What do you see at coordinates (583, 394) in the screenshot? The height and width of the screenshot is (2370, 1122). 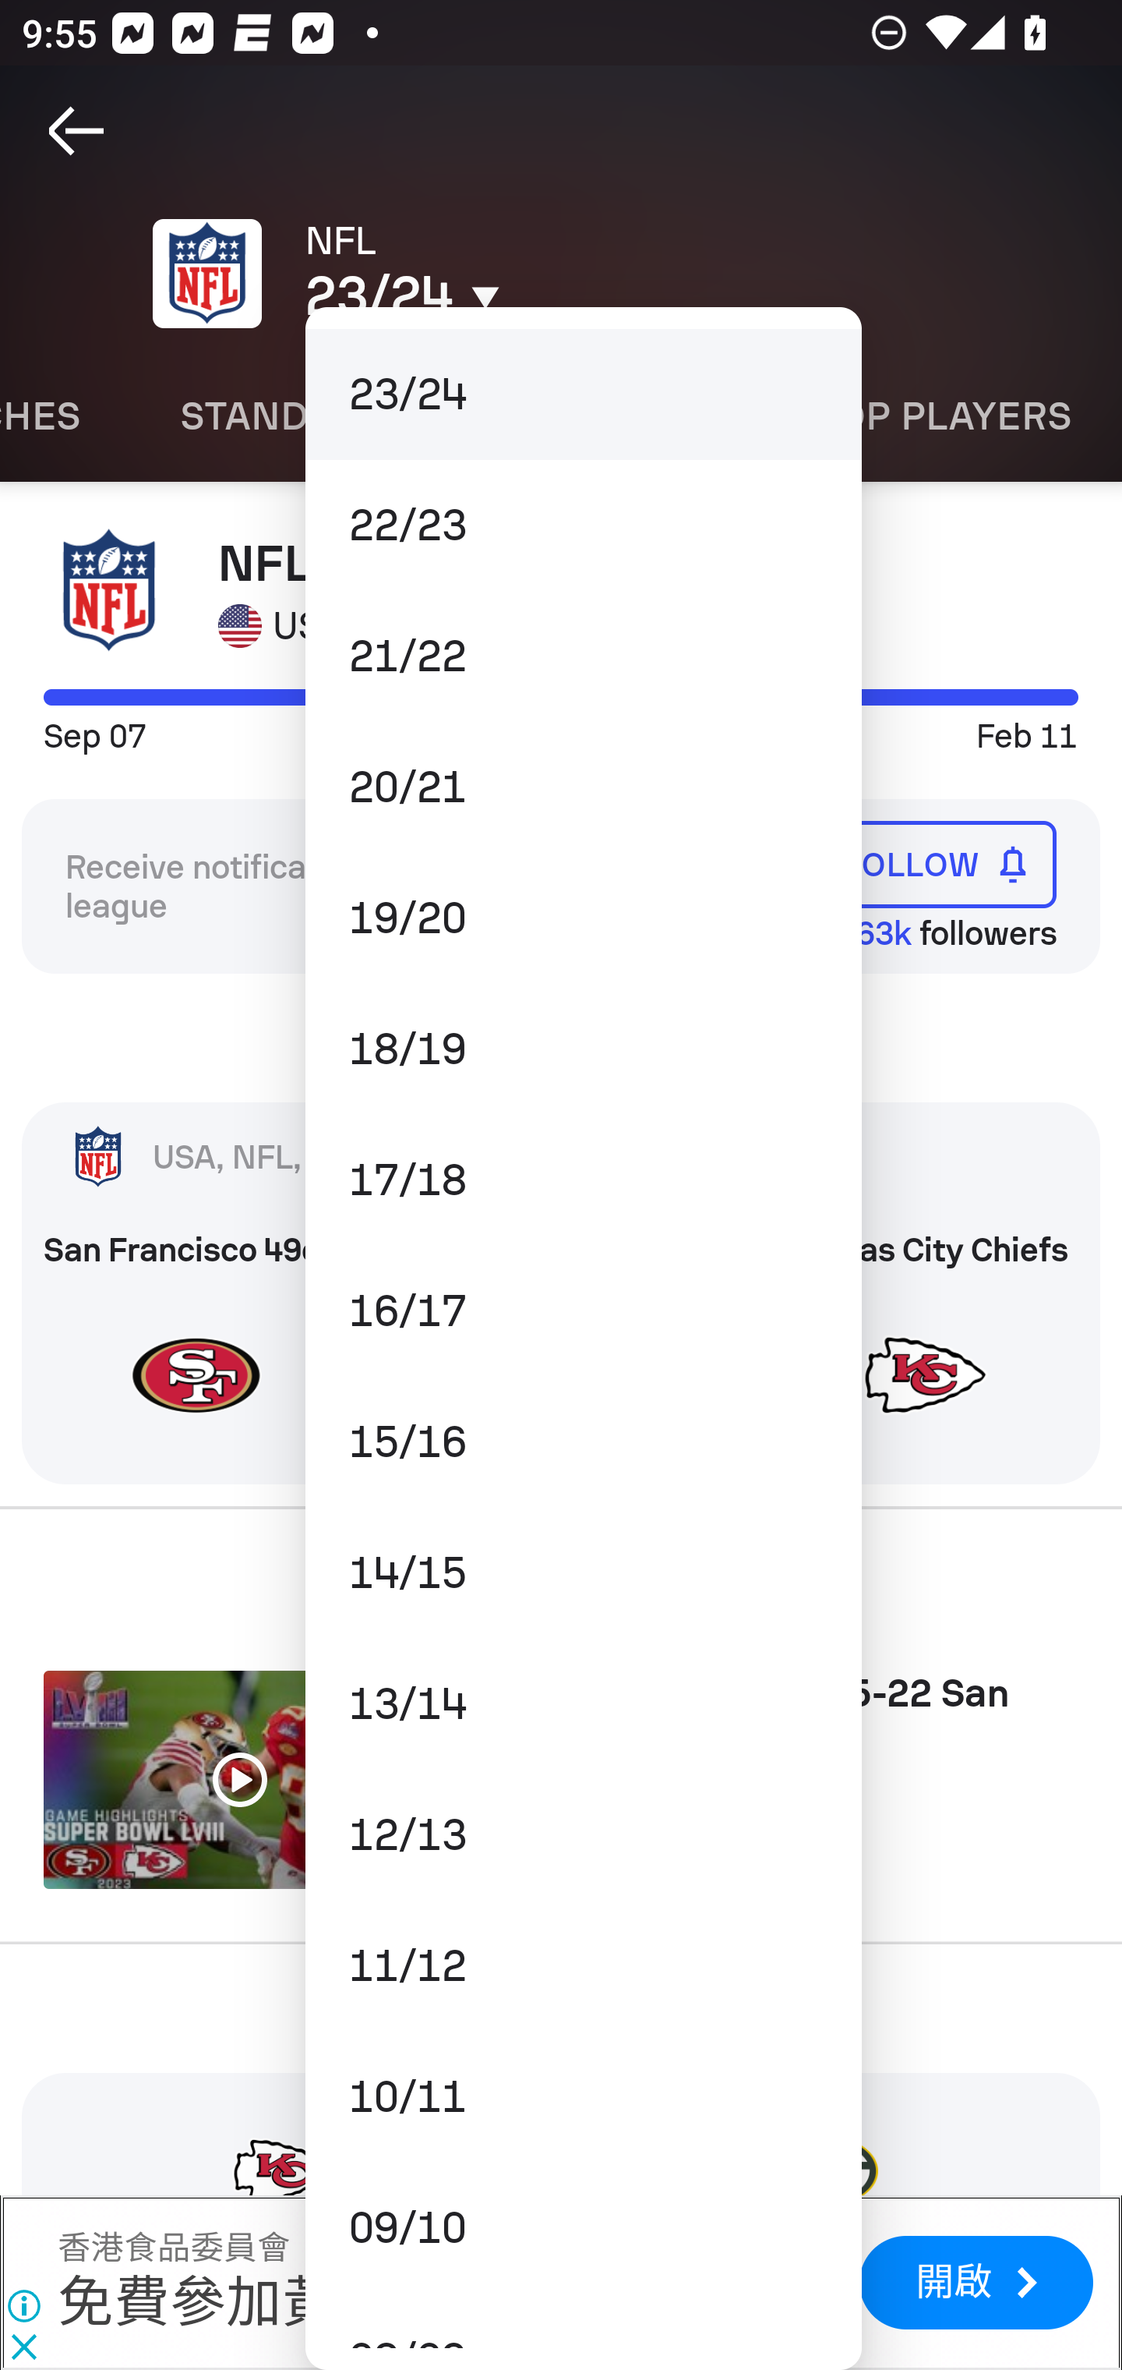 I see `23/24` at bounding box center [583, 394].